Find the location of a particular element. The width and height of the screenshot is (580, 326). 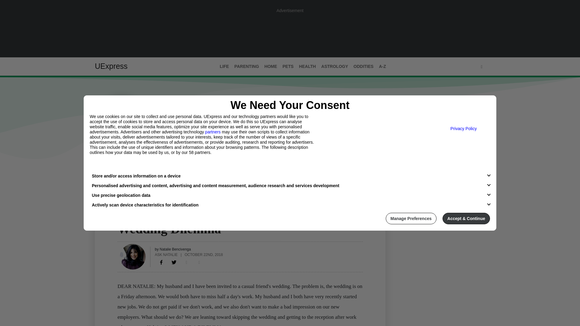

HEALTH is located at coordinates (308, 66).